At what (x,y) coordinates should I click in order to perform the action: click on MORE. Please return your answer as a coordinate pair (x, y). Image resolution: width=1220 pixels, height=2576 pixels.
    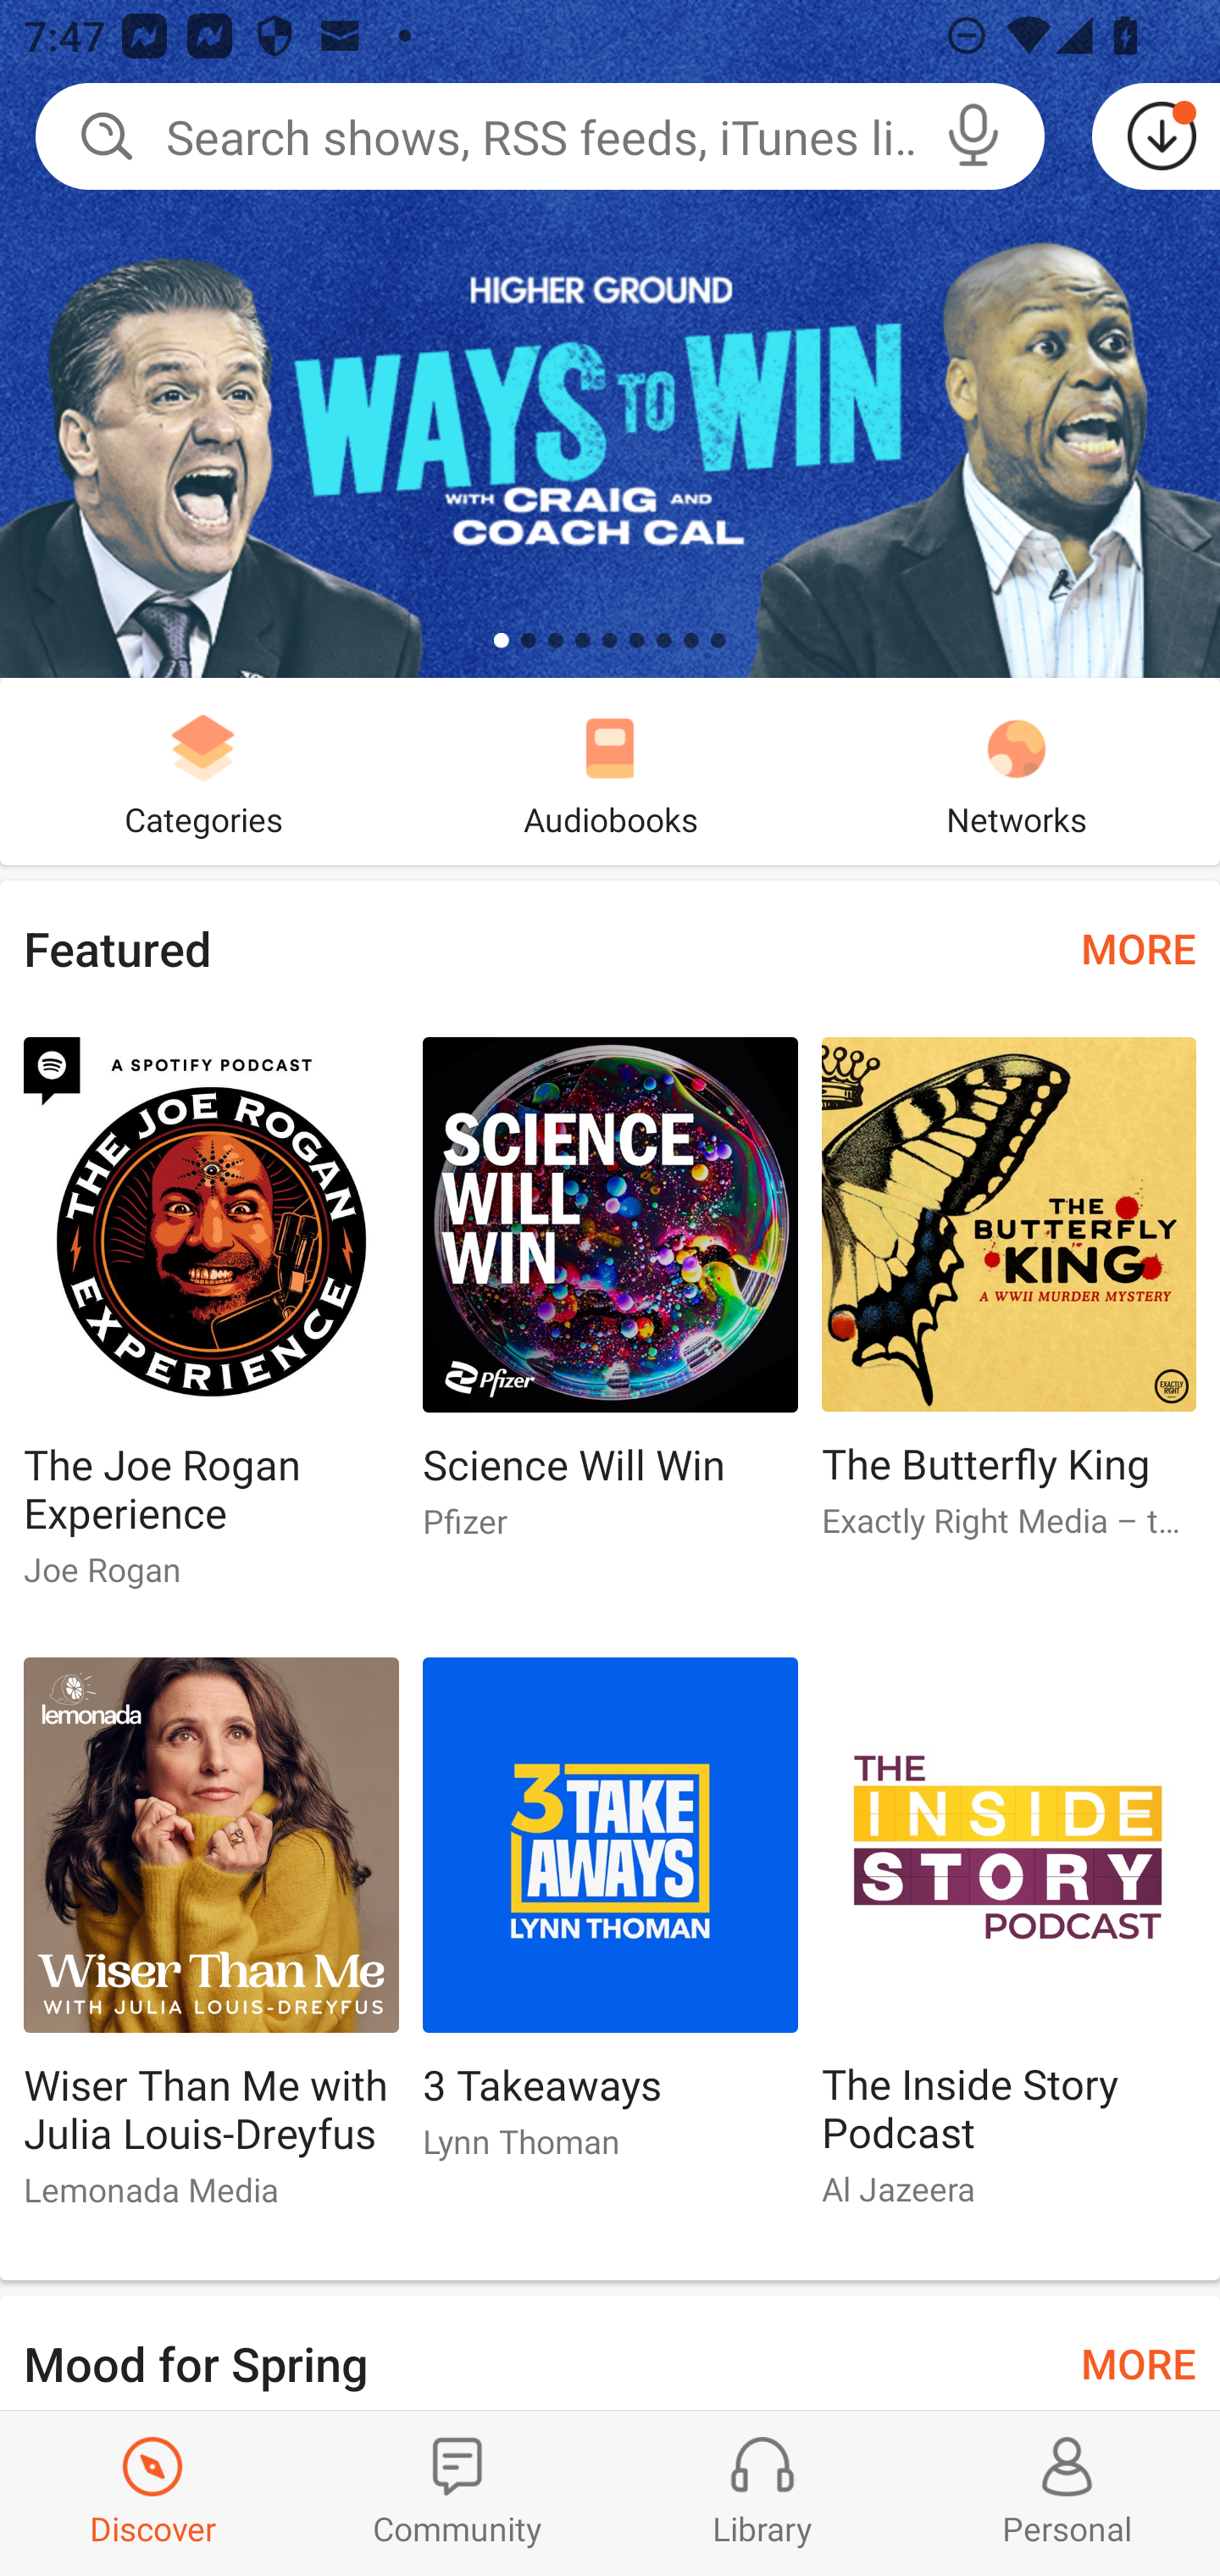
    Looking at the image, I should click on (1139, 2361).